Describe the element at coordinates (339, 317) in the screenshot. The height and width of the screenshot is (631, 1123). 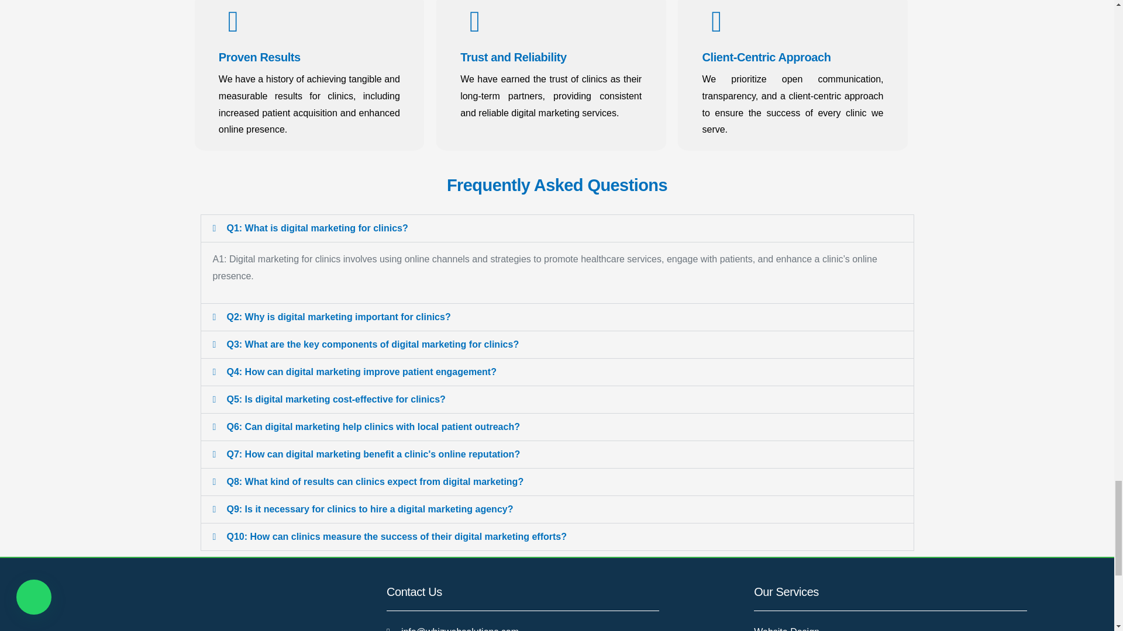
I see `Q2: Why is digital marketing important for clinics?` at that location.